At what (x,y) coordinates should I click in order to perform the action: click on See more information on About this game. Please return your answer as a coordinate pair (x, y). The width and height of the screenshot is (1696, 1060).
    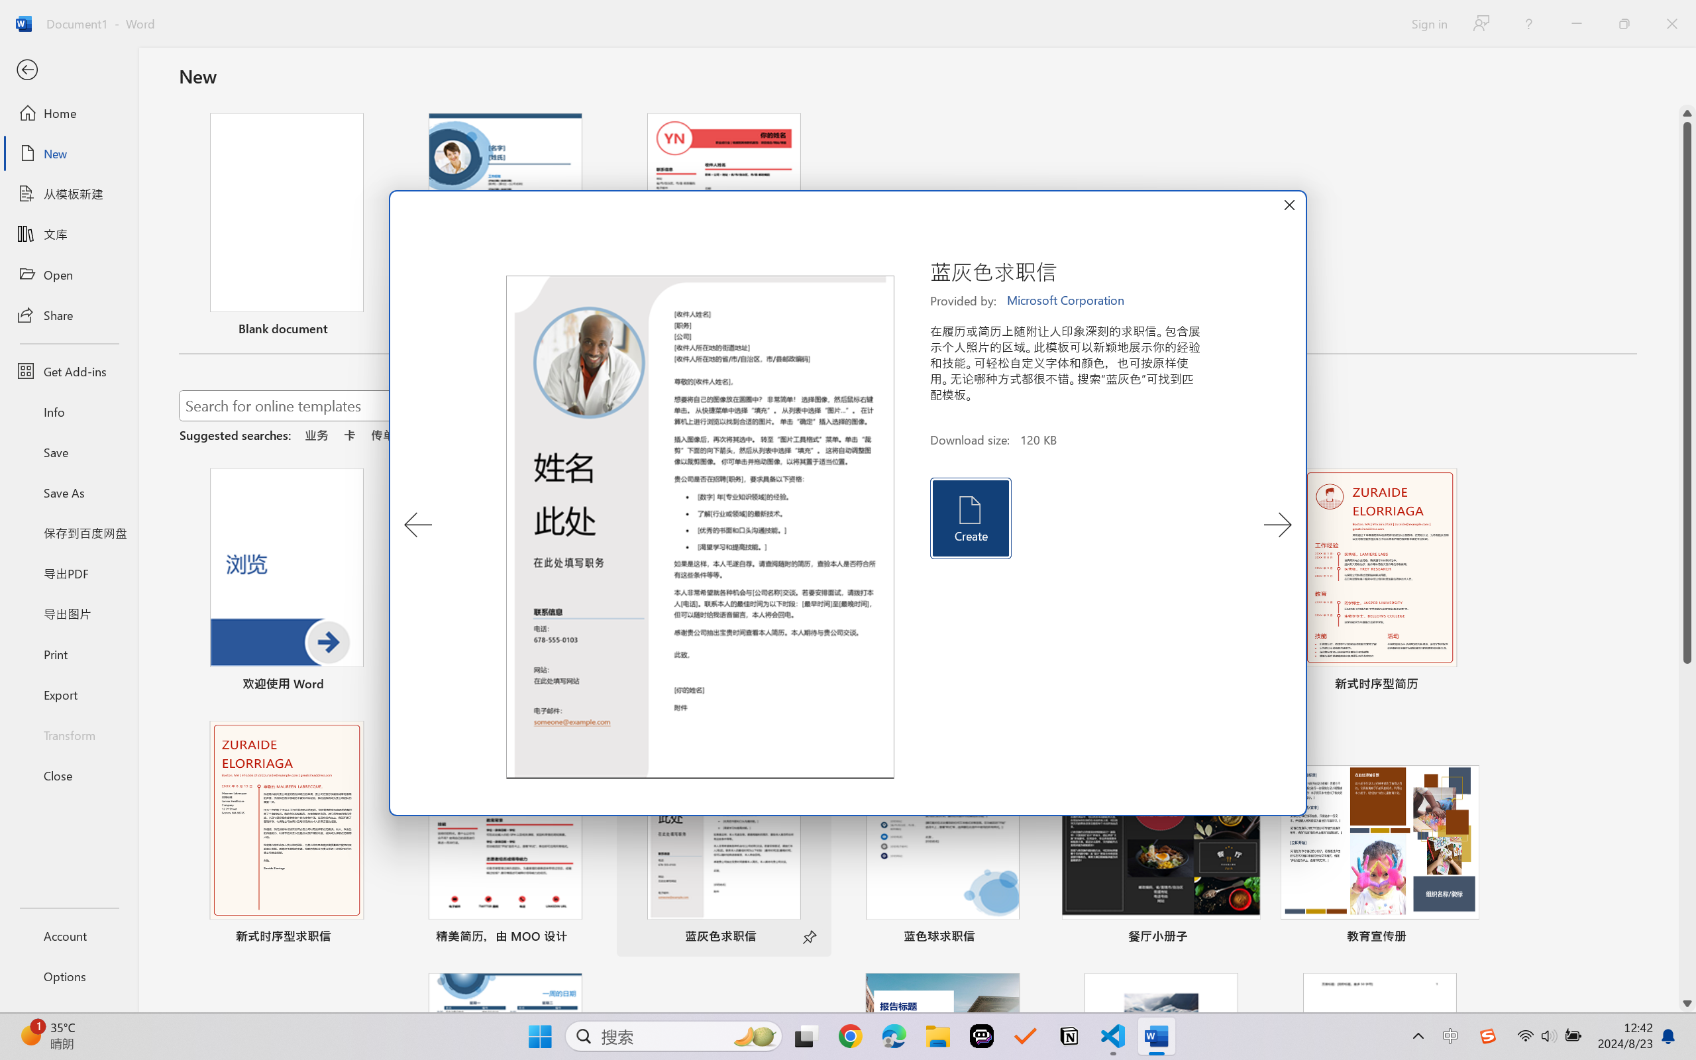
    Looking at the image, I should click on (543, 882).